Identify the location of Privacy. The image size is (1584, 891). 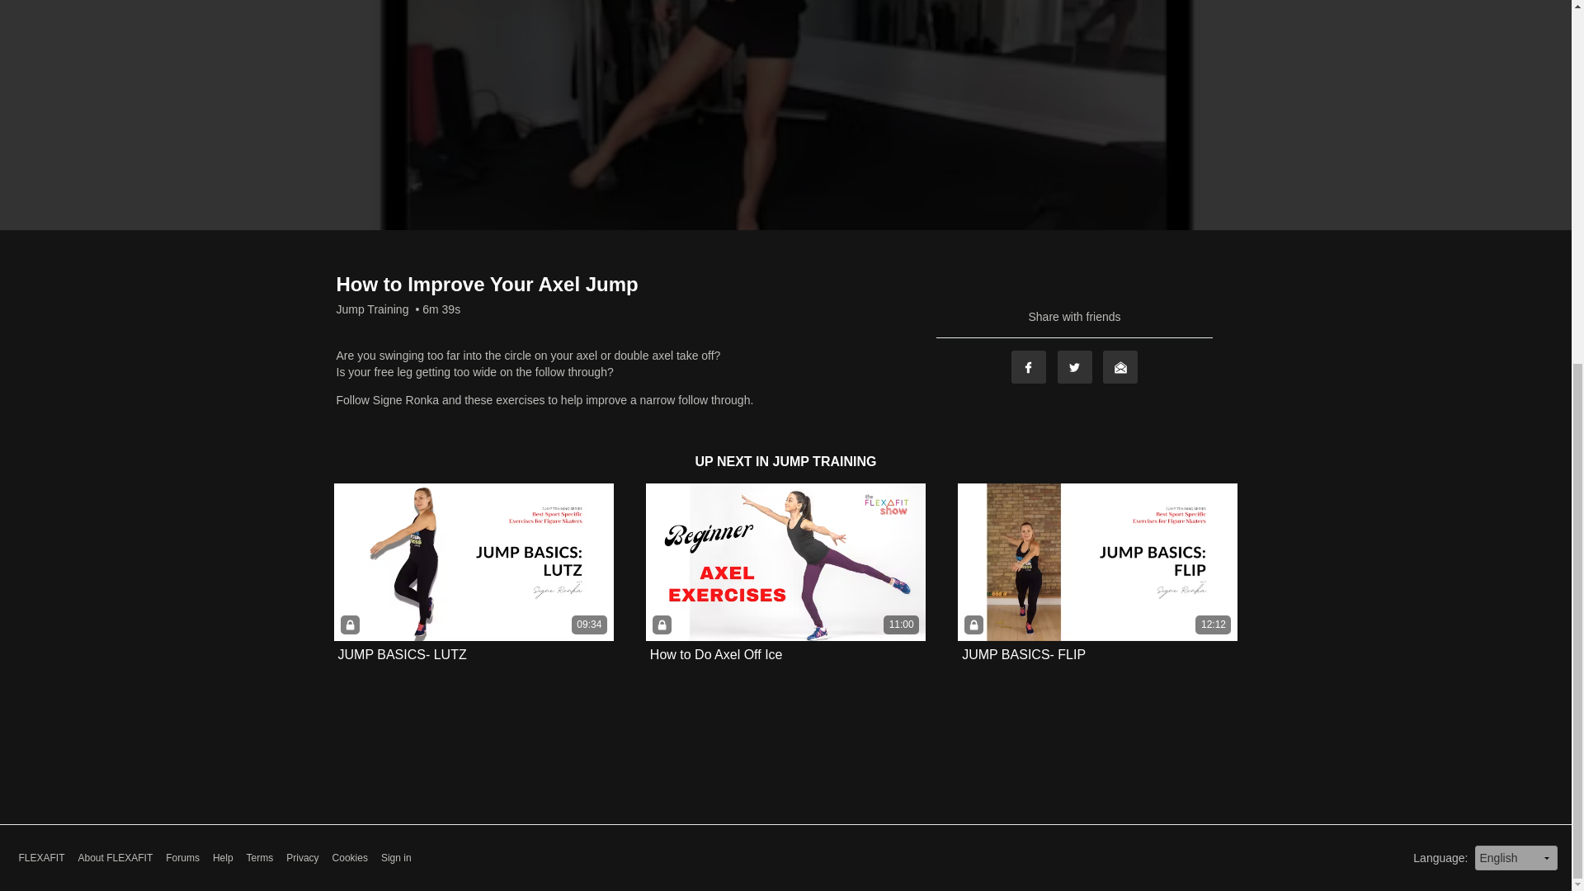
(302, 858).